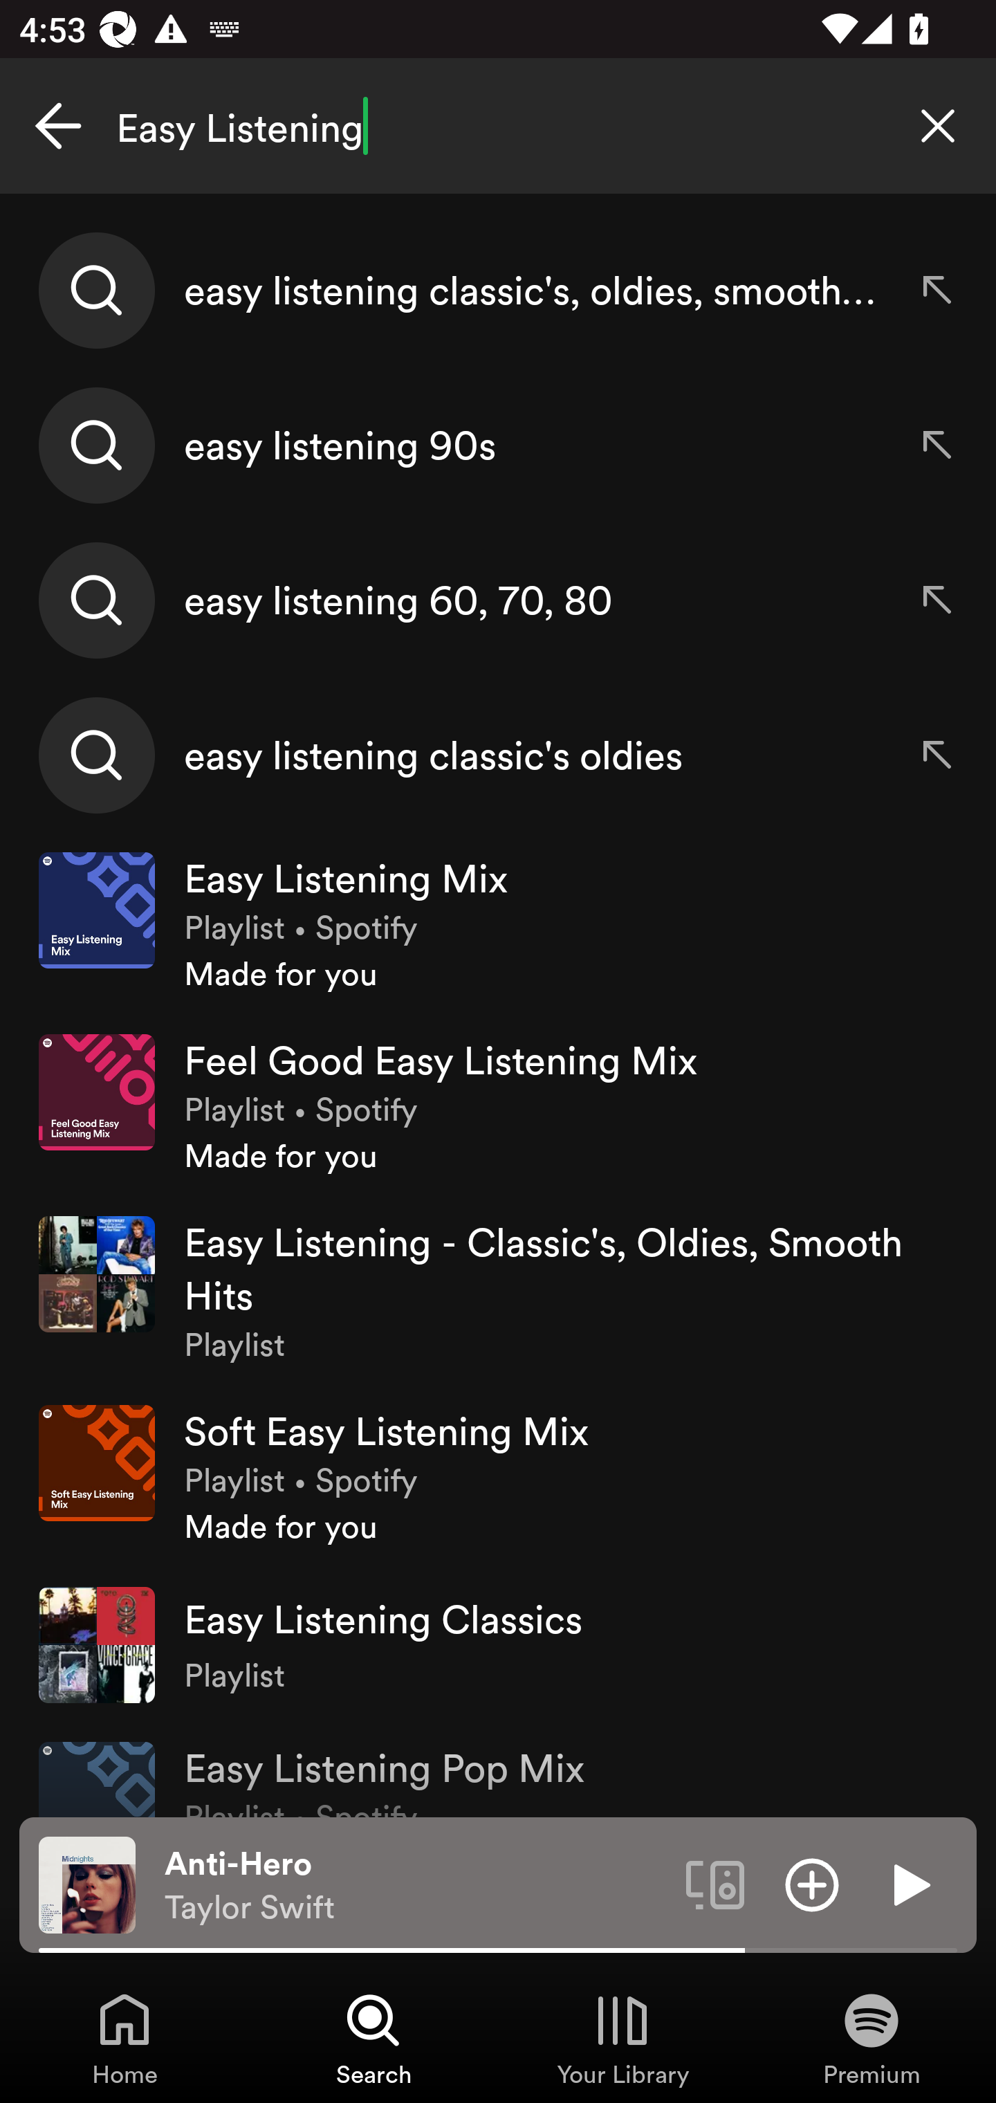 This screenshot has width=996, height=2103. What do you see at coordinates (498, 924) in the screenshot?
I see `Easy Listening Mix Playlist • Spotify Made for you` at bounding box center [498, 924].